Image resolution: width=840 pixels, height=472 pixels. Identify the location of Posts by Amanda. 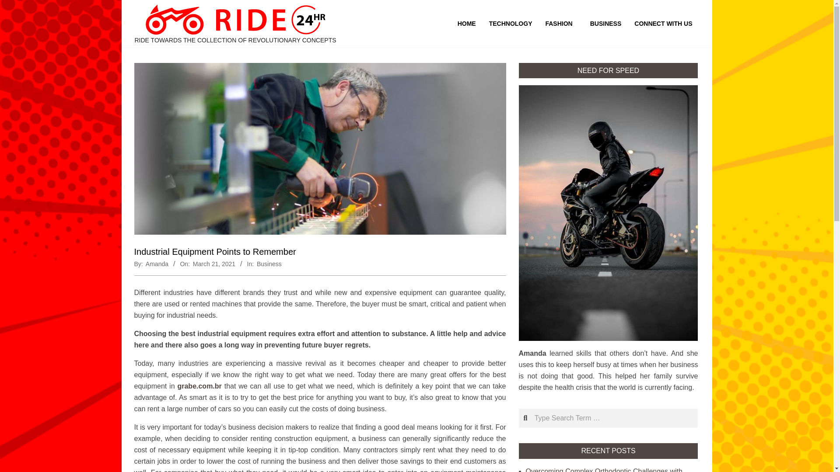
(157, 264).